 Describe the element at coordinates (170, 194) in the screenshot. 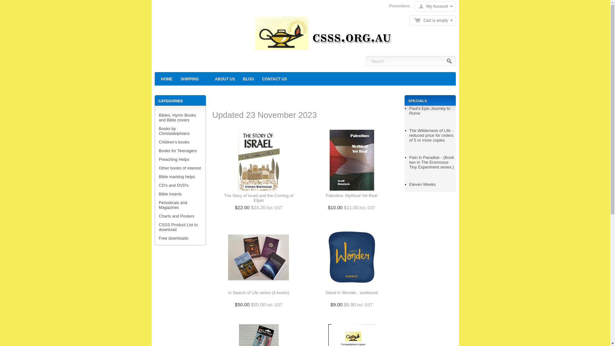

I see `Bible Inserts` at that location.